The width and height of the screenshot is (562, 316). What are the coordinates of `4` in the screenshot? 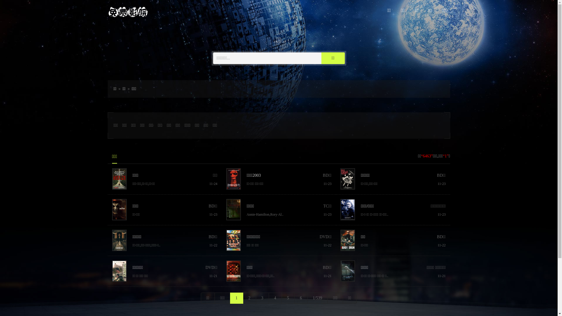 It's located at (275, 298).